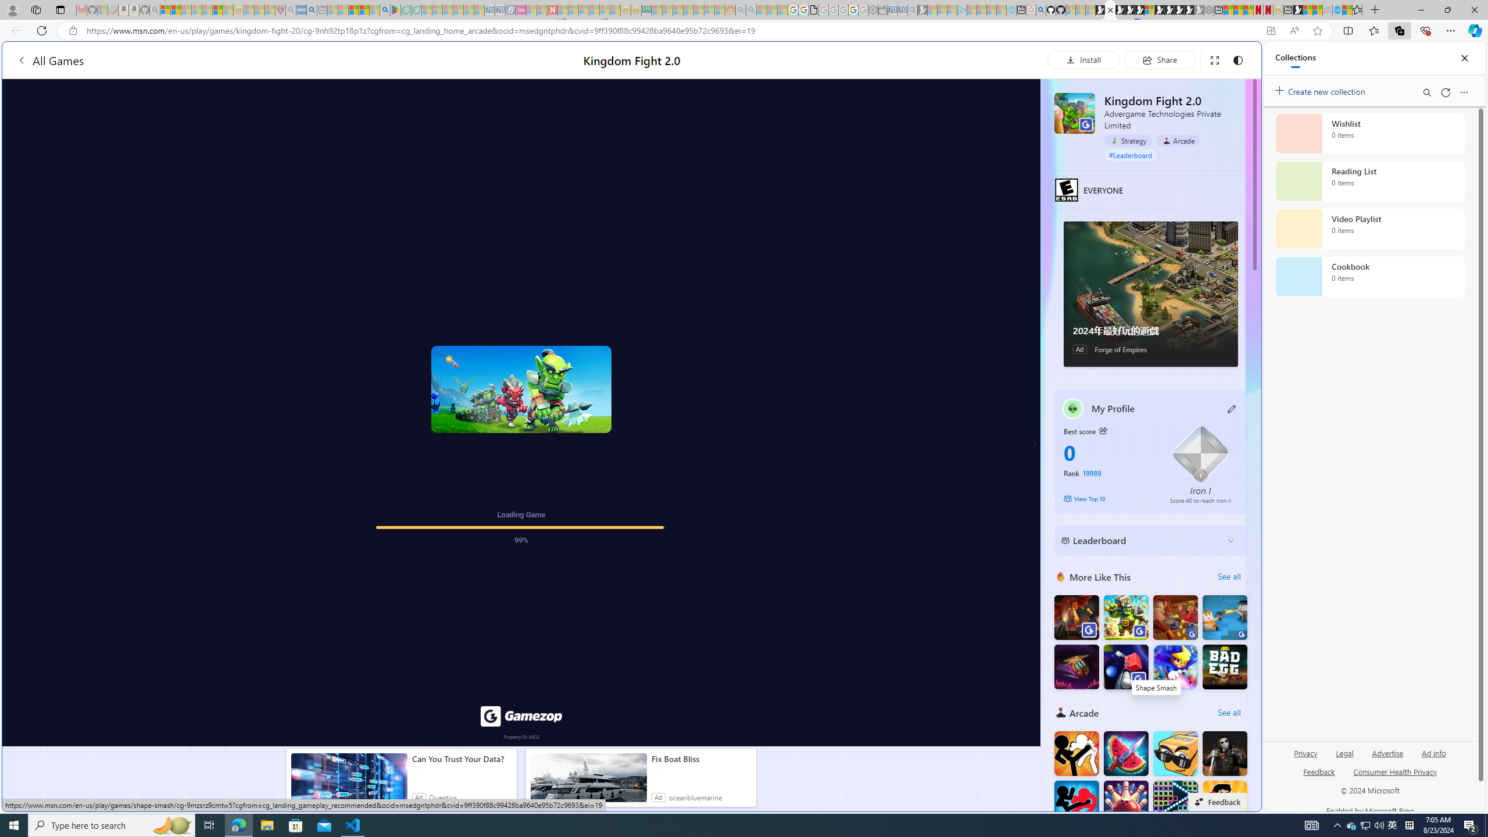 This screenshot has height=837, width=1488. I want to click on Cubes2048, so click(1175, 753).